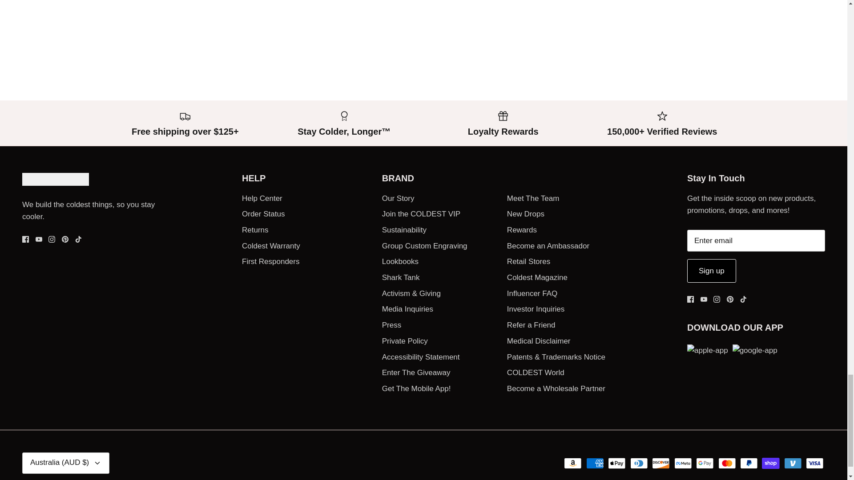  Describe the element at coordinates (716, 300) in the screenshot. I see `Instagram` at that location.